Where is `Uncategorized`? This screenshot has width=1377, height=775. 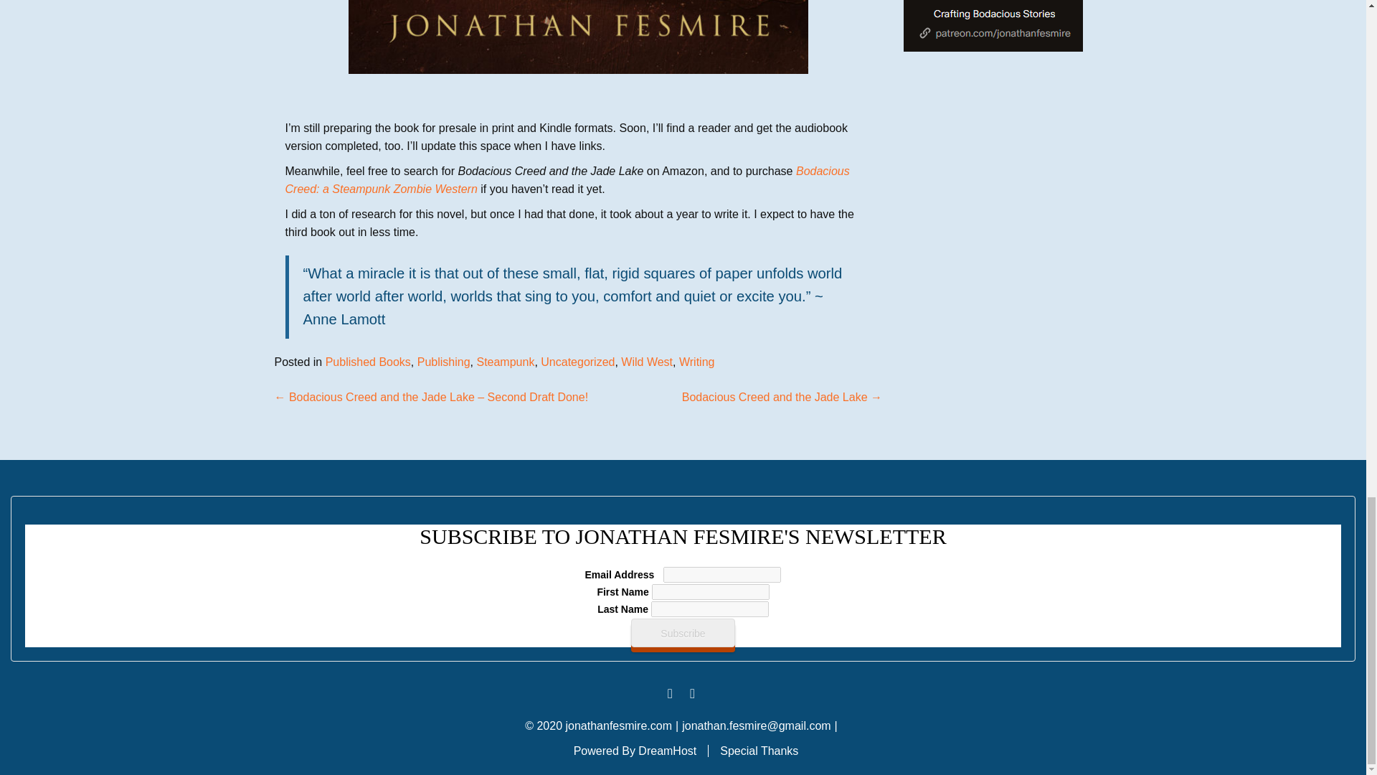
Uncategorized is located at coordinates (577, 362).